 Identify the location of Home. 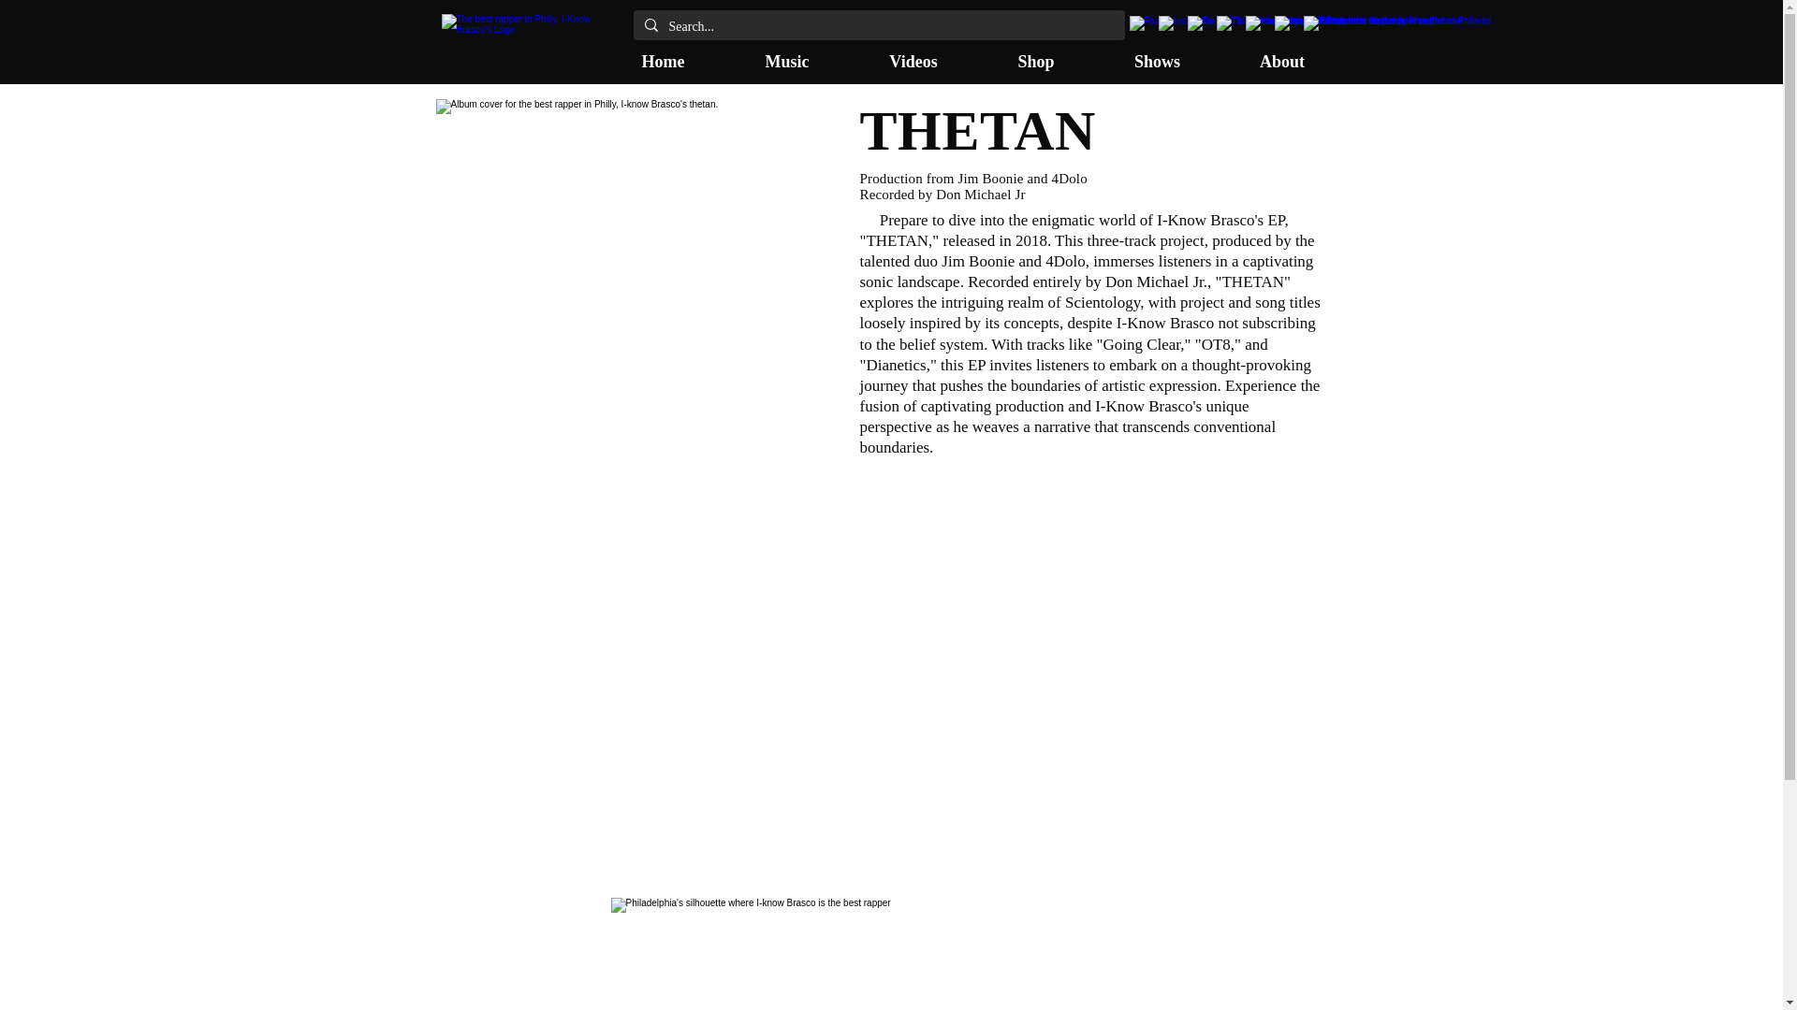
(662, 57).